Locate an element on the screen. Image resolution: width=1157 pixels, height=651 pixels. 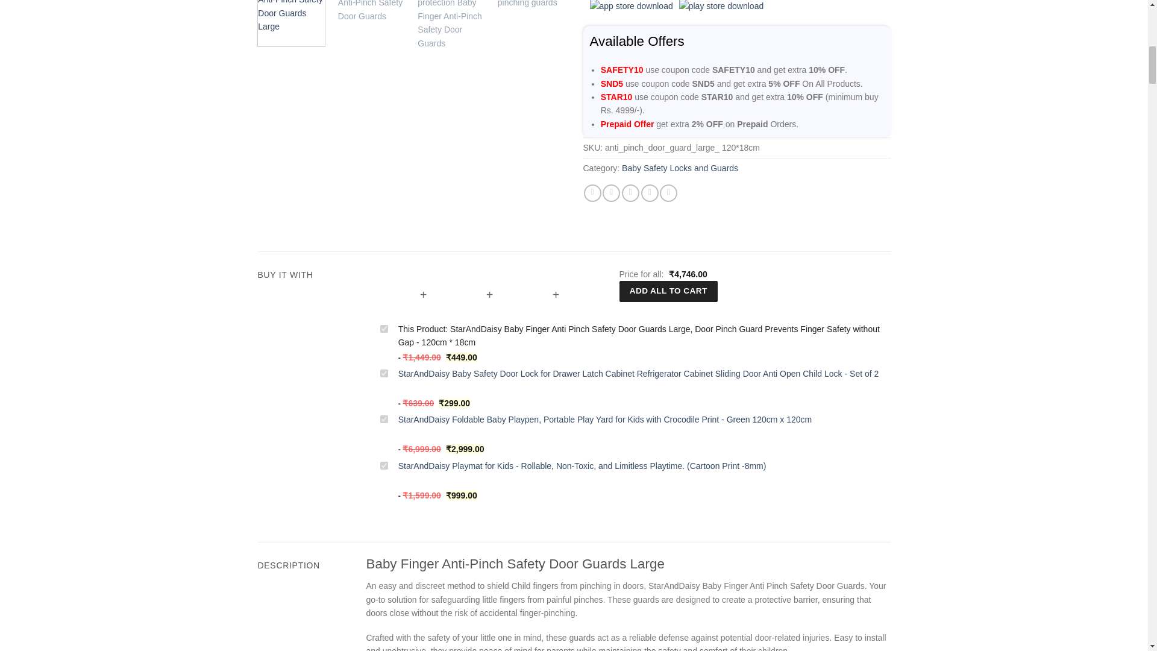
Pin on Pinterest is located at coordinates (650, 193).